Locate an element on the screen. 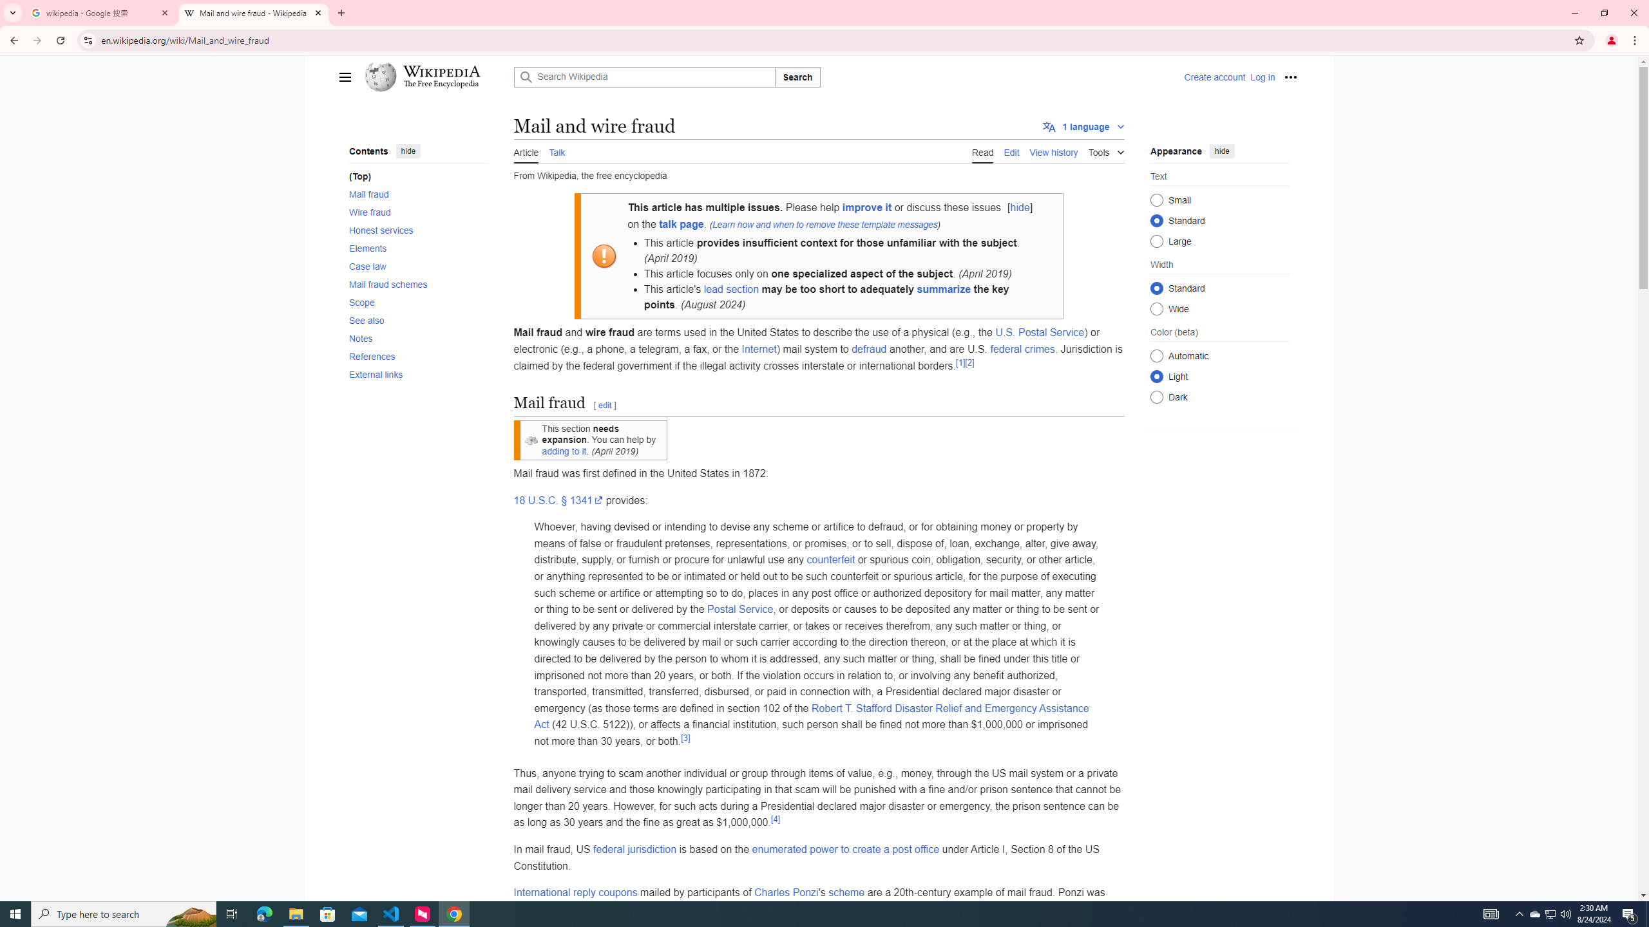  AutomationID: ca-nstab-main is located at coordinates (526, 151).